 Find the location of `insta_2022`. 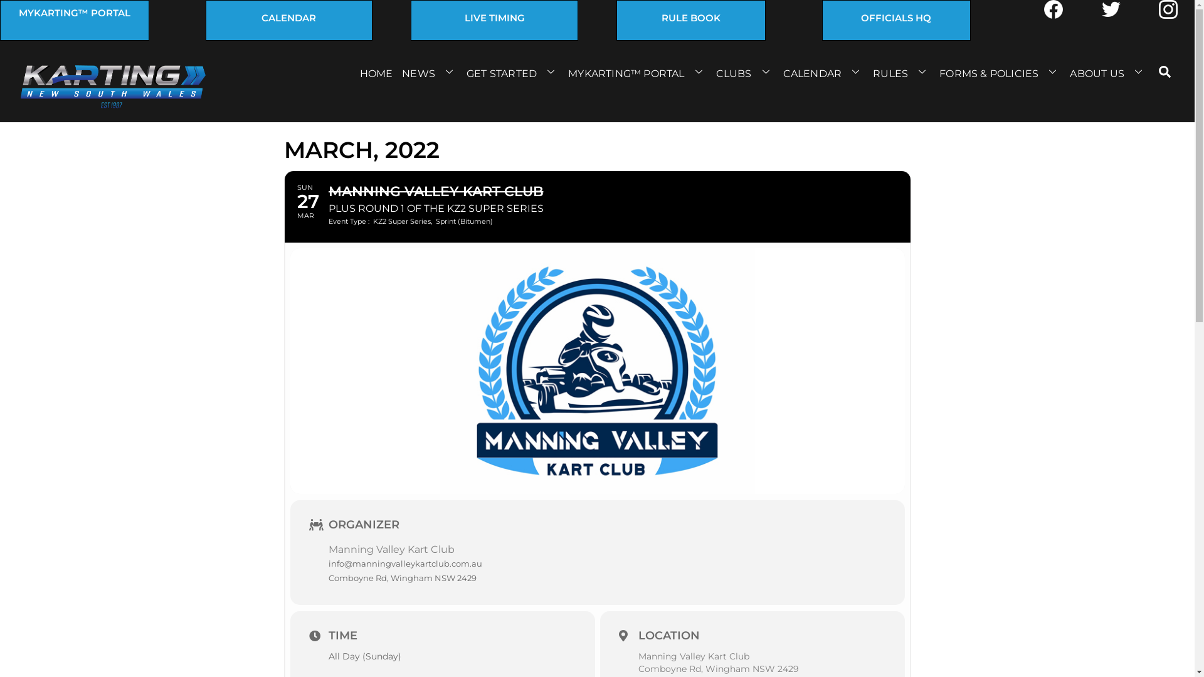

insta_2022 is located at coordinates (1168, 9).